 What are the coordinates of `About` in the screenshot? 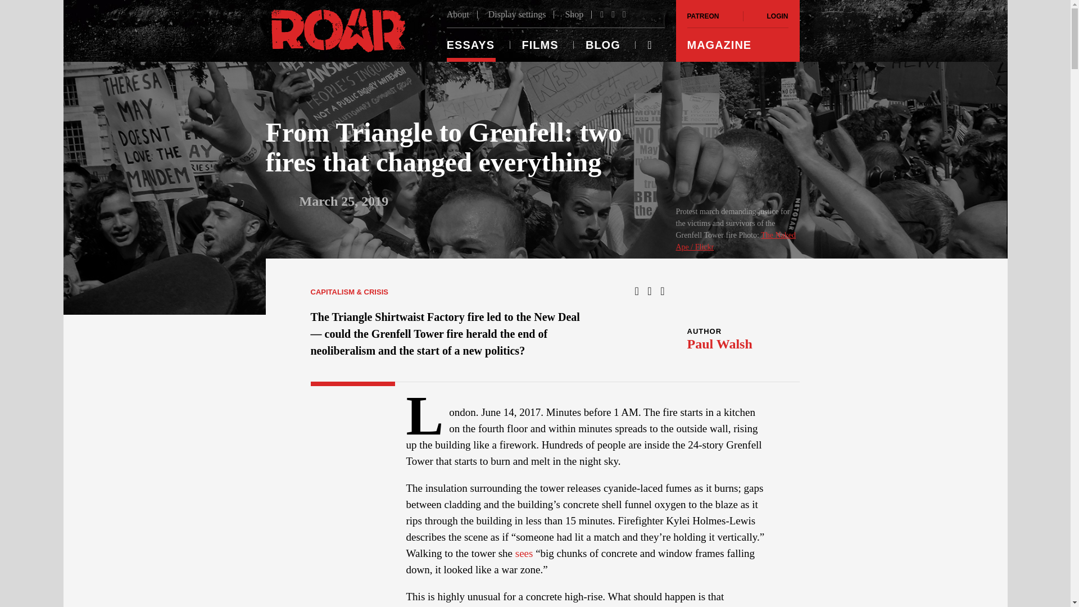 It's located at (462, 15).